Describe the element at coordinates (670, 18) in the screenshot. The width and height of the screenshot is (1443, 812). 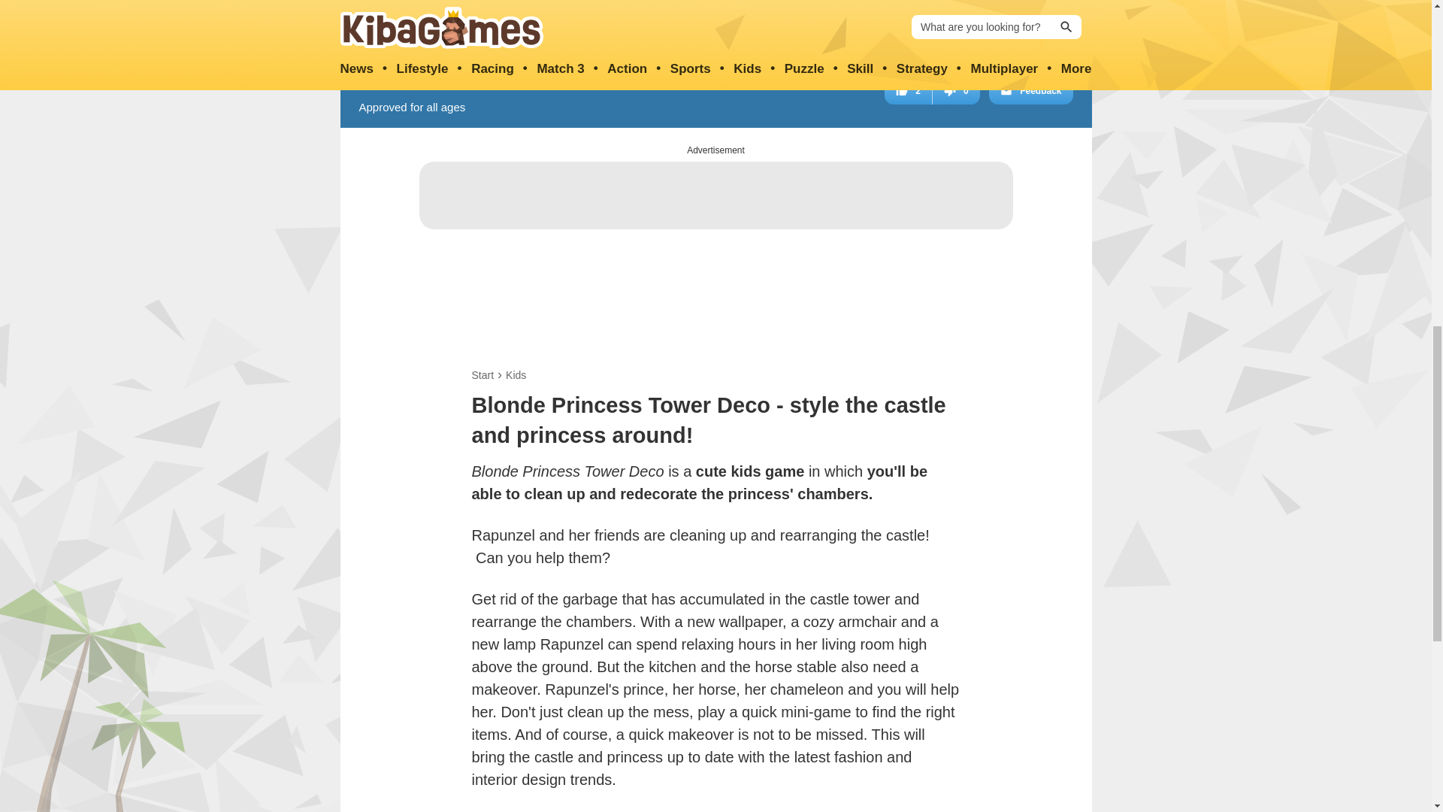
I see `Bubbly Lab` at that location.